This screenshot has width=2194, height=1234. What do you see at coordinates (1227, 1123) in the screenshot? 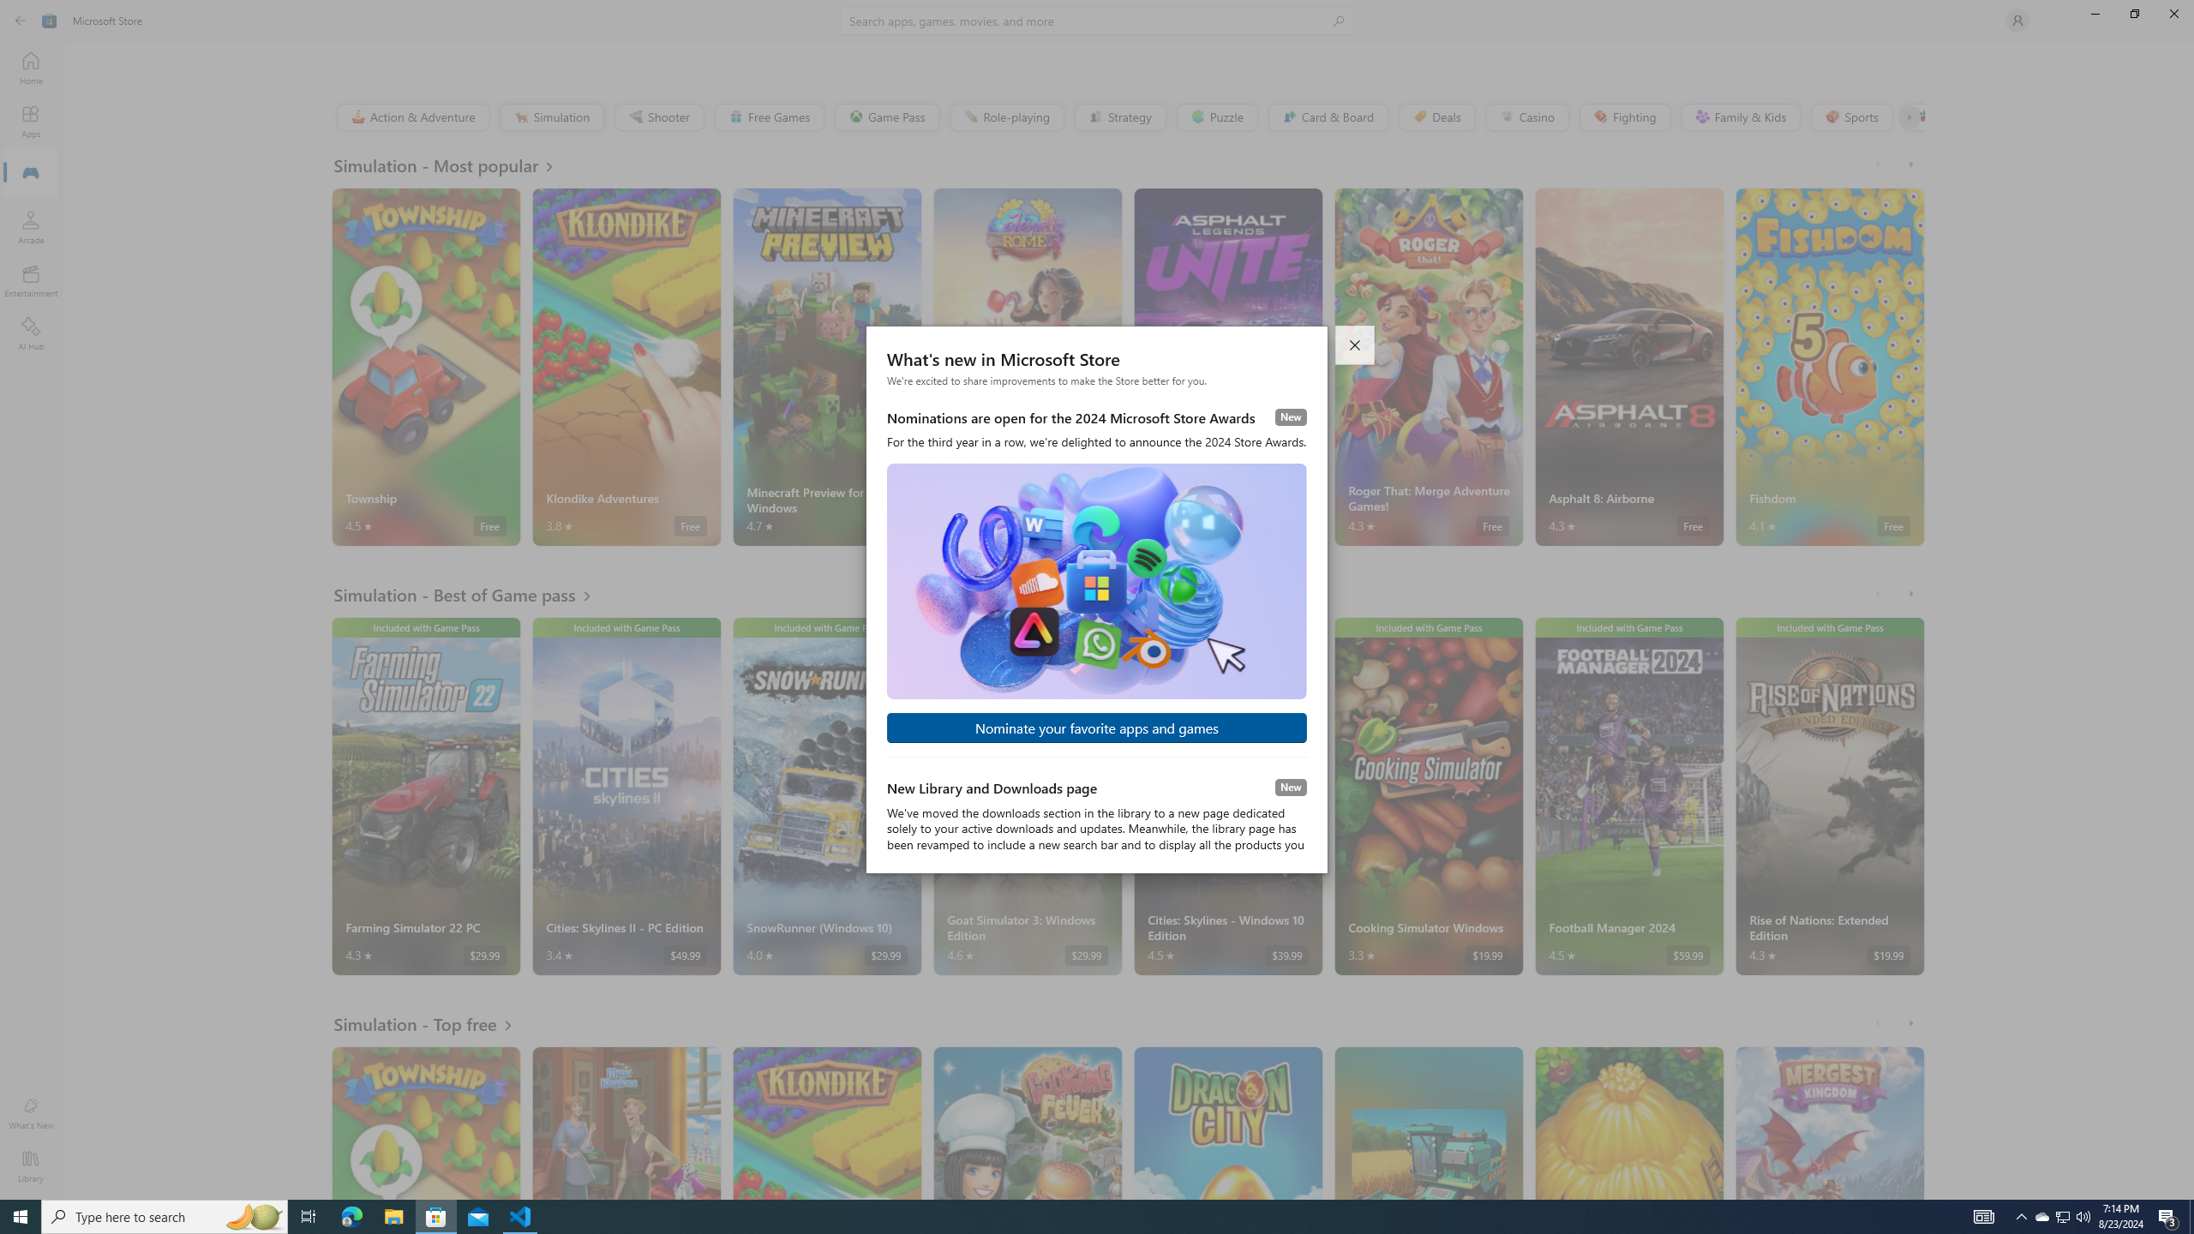
I see `Dragon City. Average rating of 4.5 out of five stars. Free  ` at bounding box center [1227, 1123].